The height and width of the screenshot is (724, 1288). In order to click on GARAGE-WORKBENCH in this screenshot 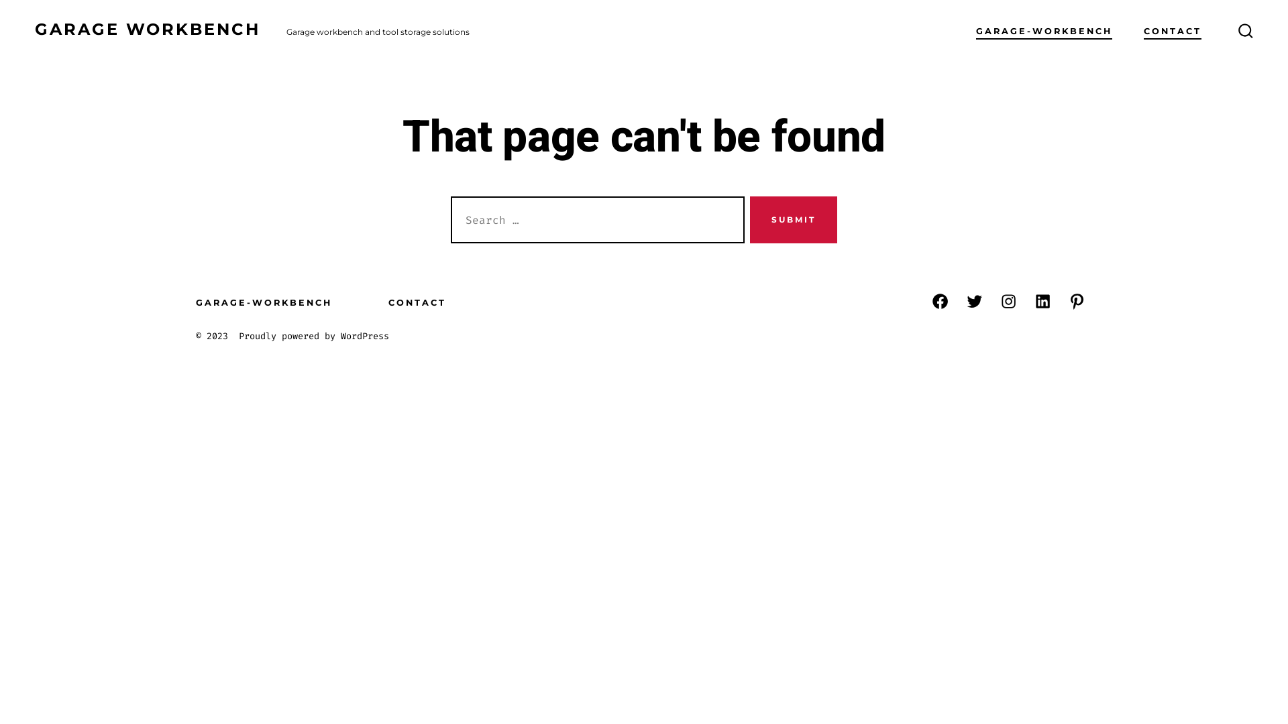, I will do `click(276, 303)`.